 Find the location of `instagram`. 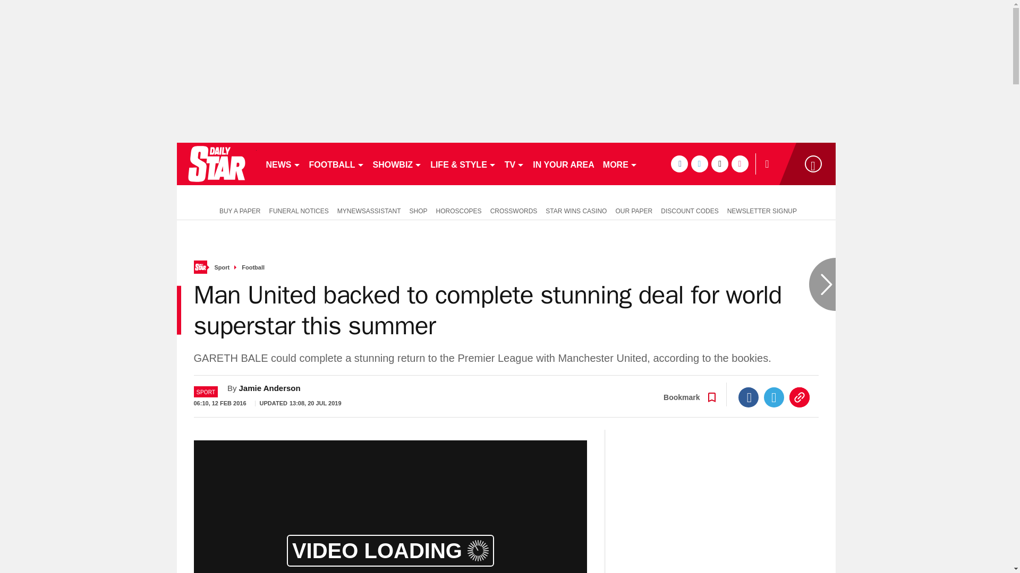

instagram is located at coordinates (739, 163).